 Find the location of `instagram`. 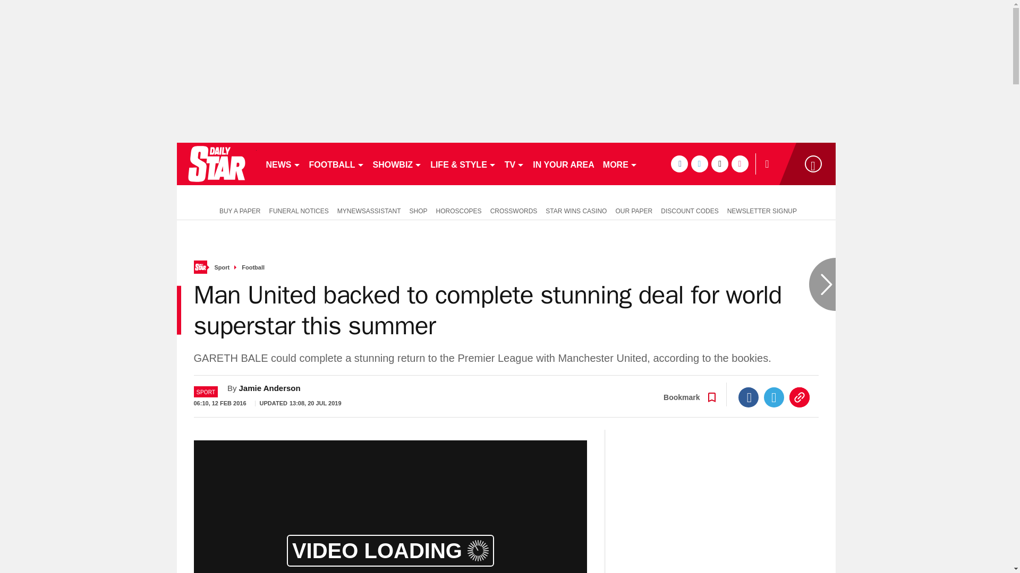

instagram is located at coordinates (739, 163).